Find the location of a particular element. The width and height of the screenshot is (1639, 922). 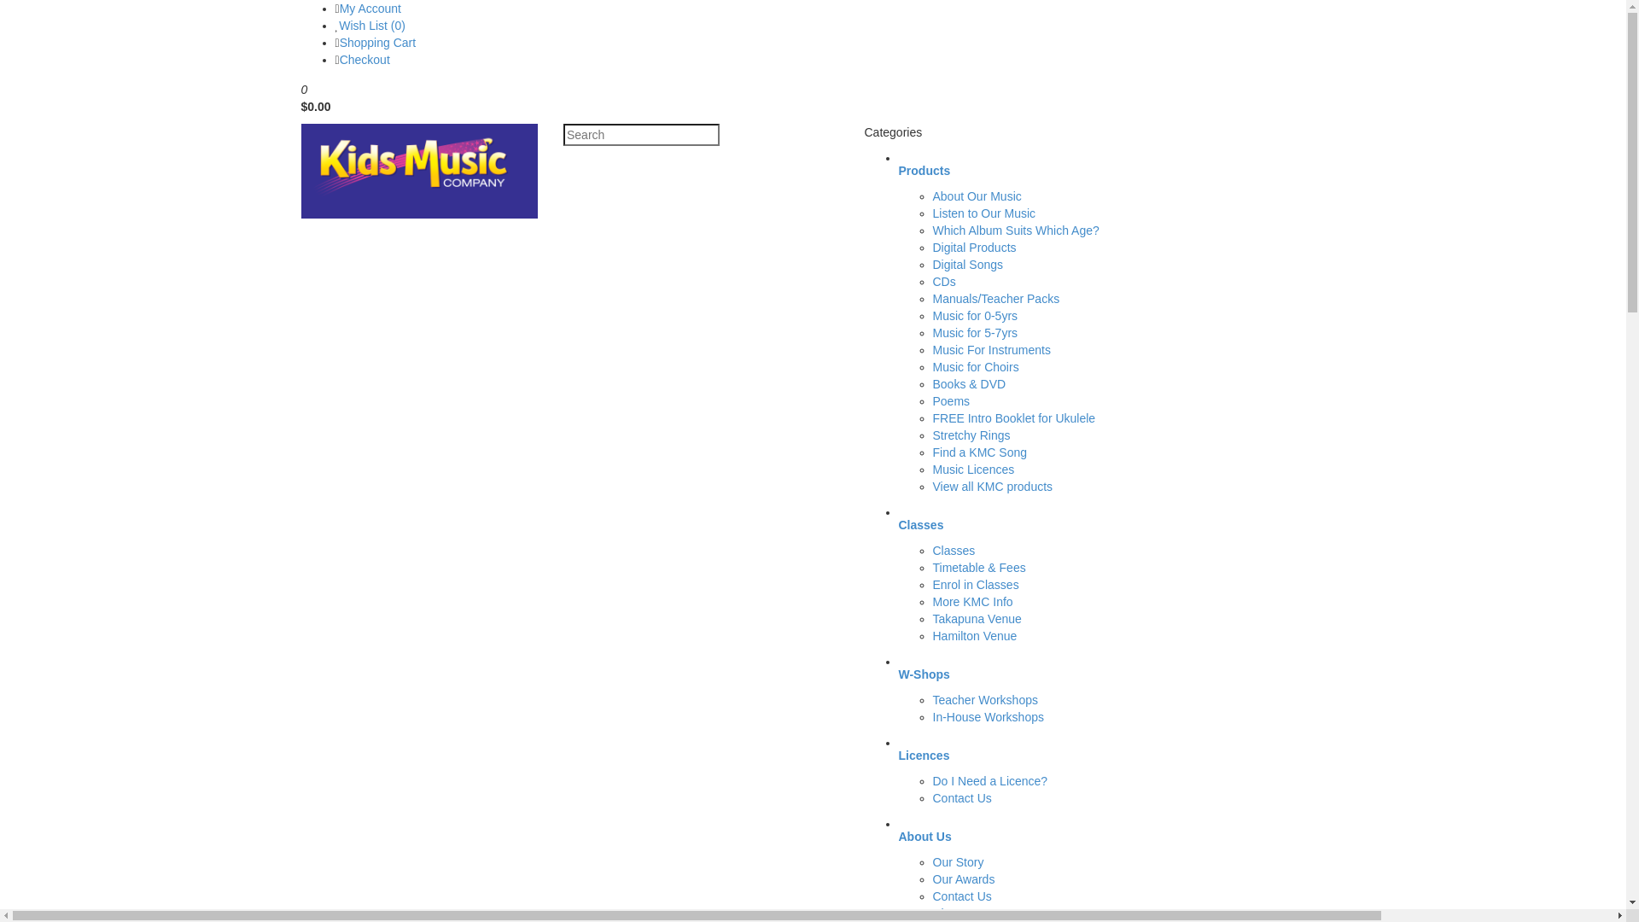

Contact Us is located at coordinates (961, 896).